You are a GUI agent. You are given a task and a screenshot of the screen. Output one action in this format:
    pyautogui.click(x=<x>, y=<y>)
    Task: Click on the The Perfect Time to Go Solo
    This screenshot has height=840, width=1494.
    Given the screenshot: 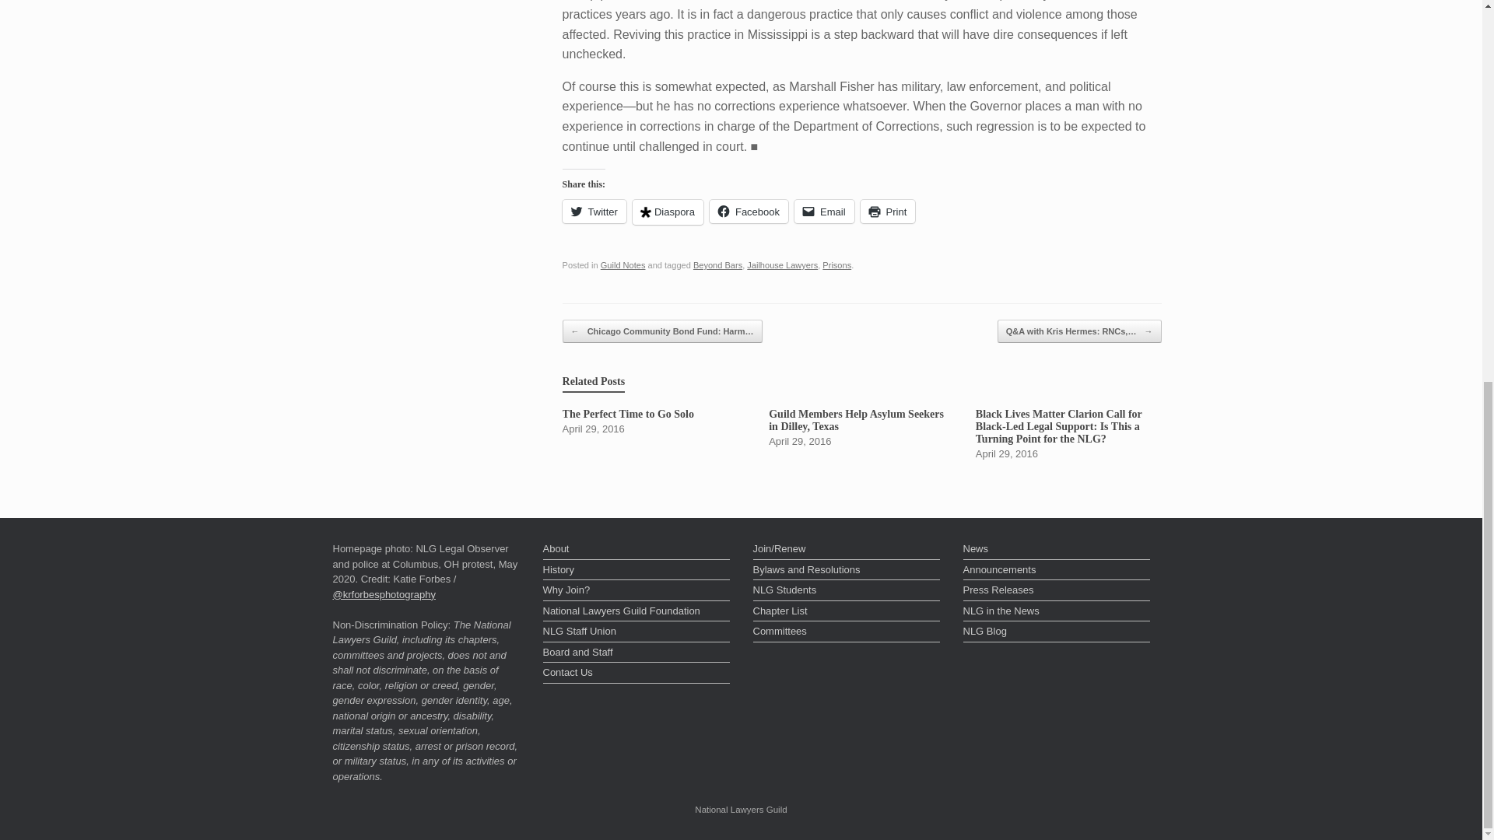 What is the action you would take?
    pyautogui.click(x=655, y=422)
    